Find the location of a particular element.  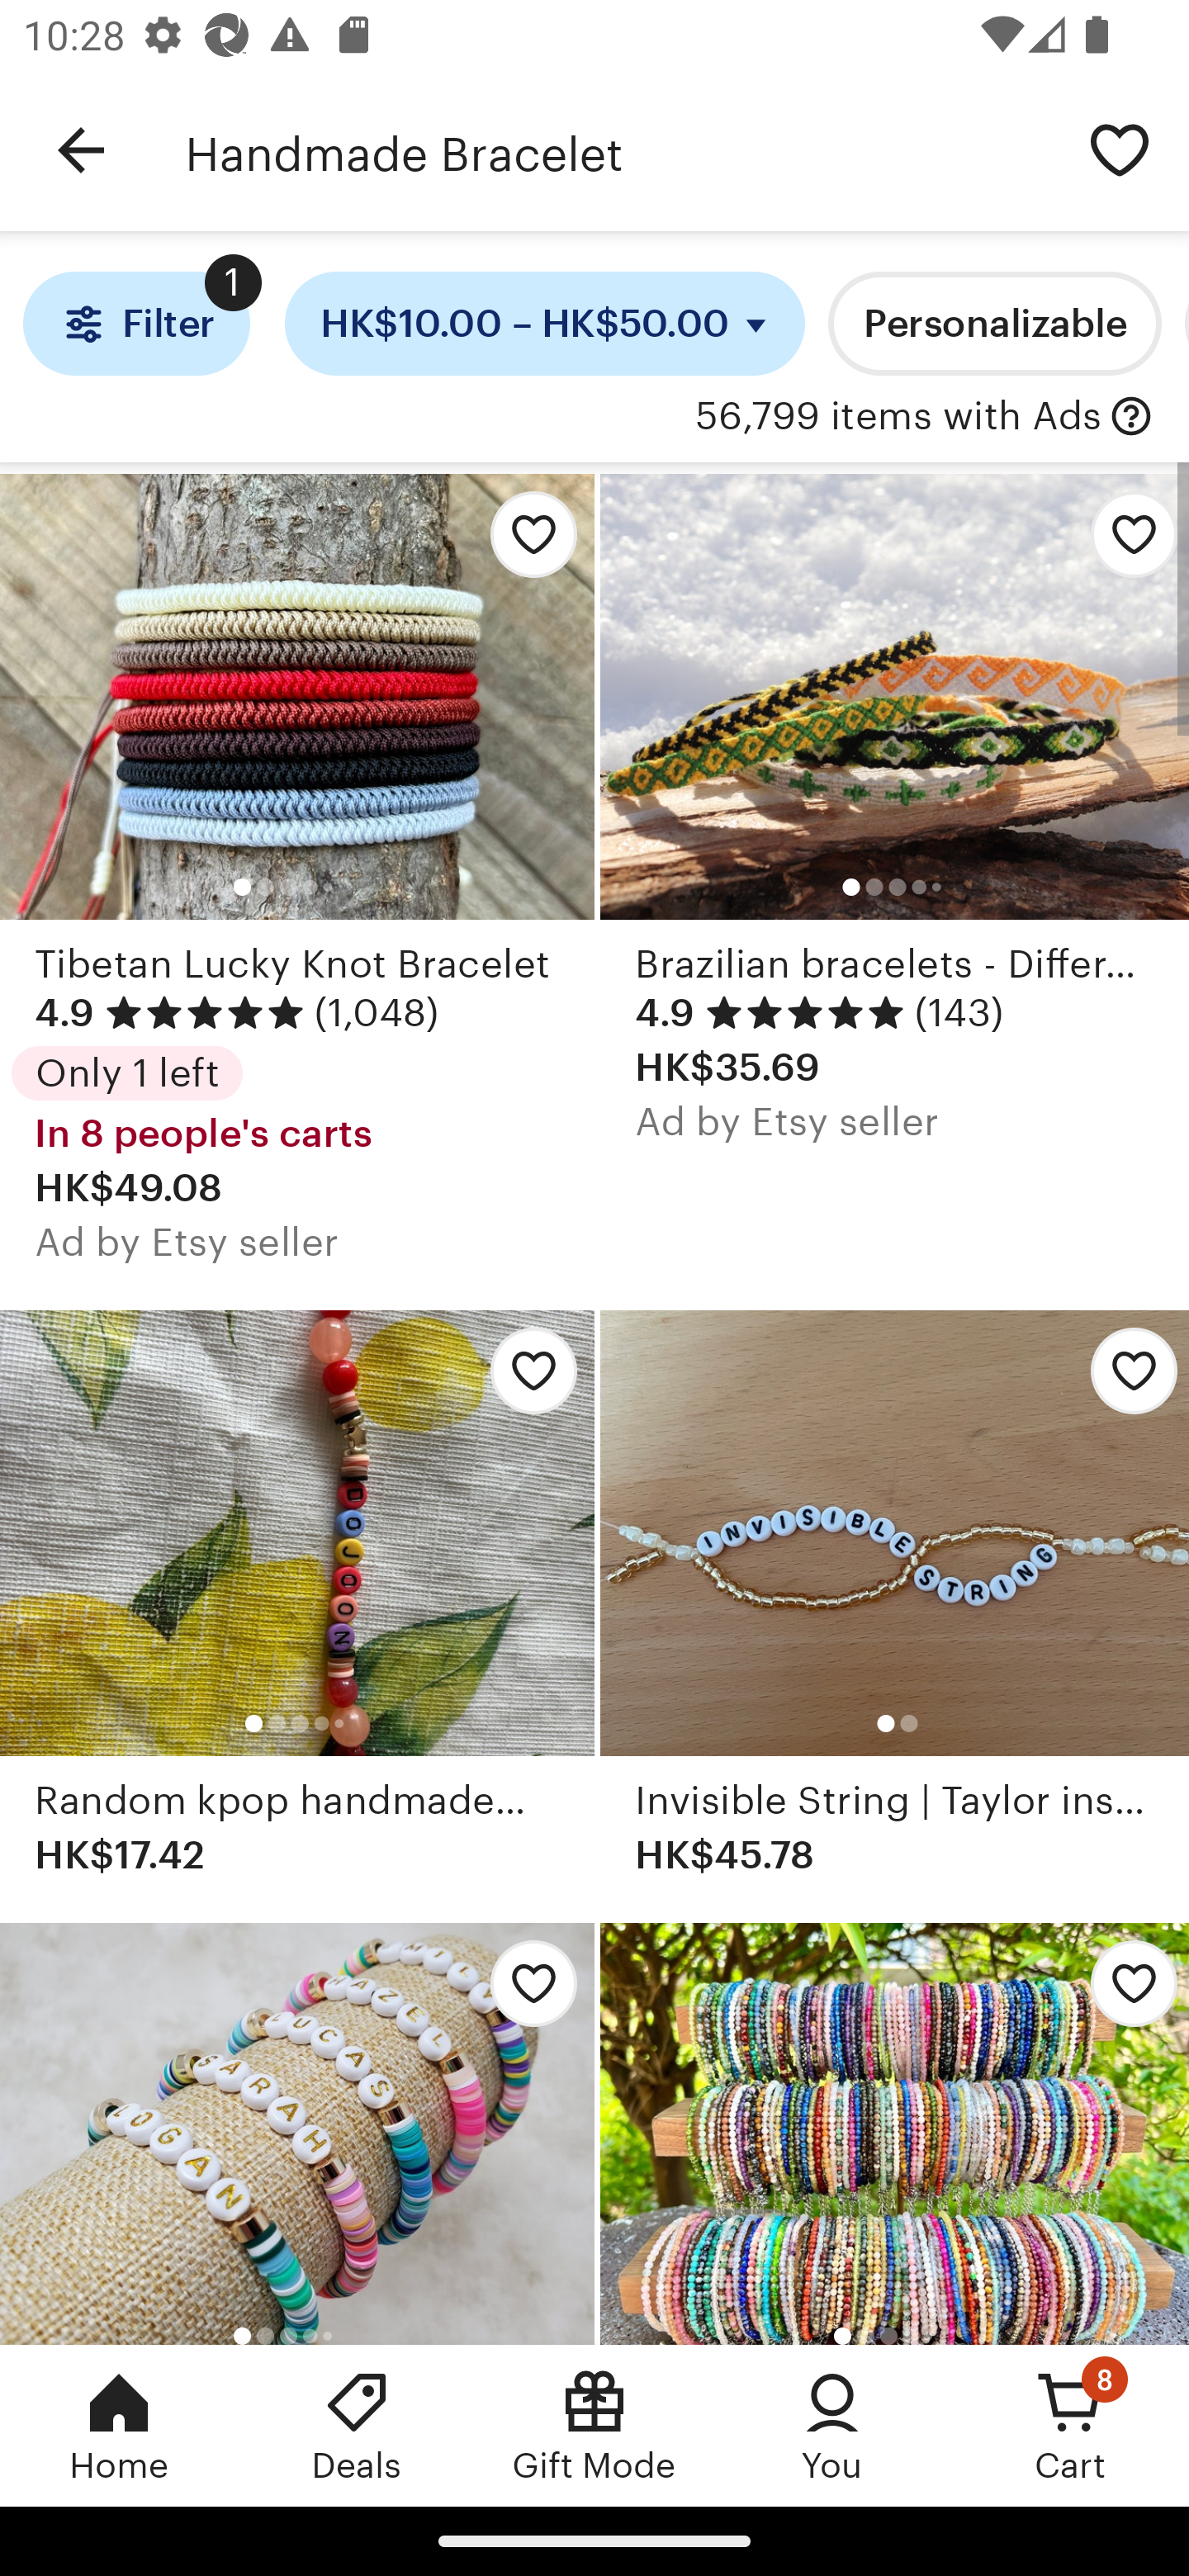

Save search is located at coordinates (1120, 149).